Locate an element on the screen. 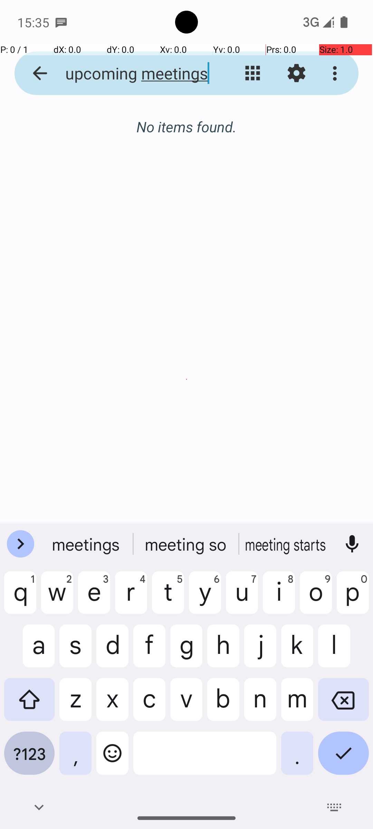  We will strategize about team roles. is located at coordinates (198, 210).